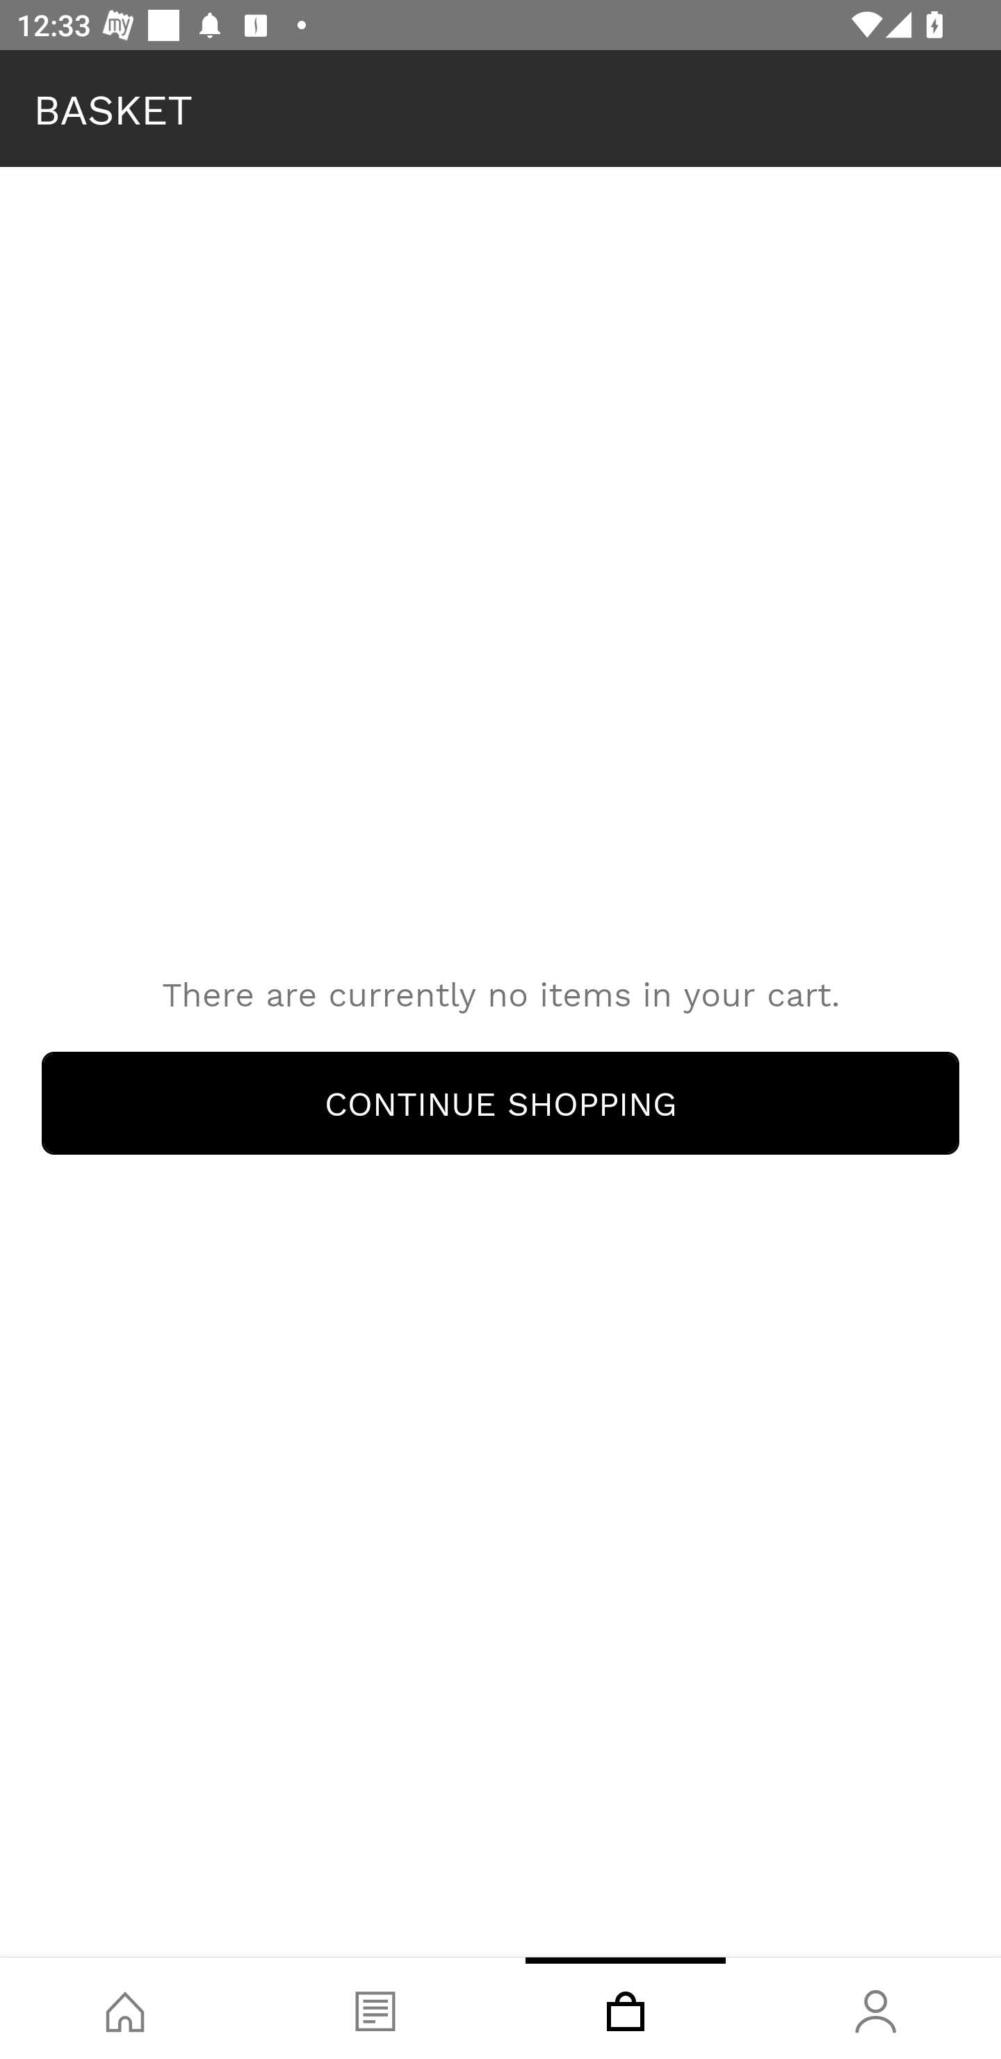 The height and width of the screenshot is (2059, 1001). Describe the element at coordinates (500, 1103) in the screenshot. I see `Continue Shopping CONTINUE SHOPPING` at that location.